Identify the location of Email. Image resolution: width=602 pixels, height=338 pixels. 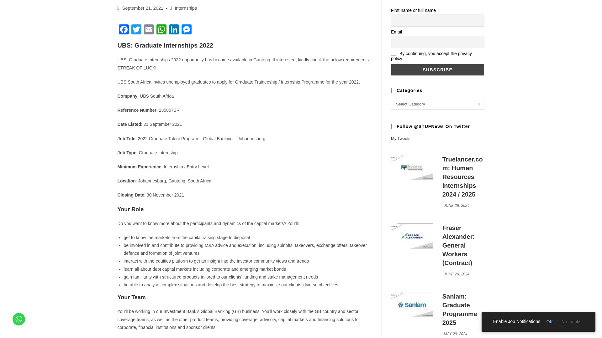
(148, 30).